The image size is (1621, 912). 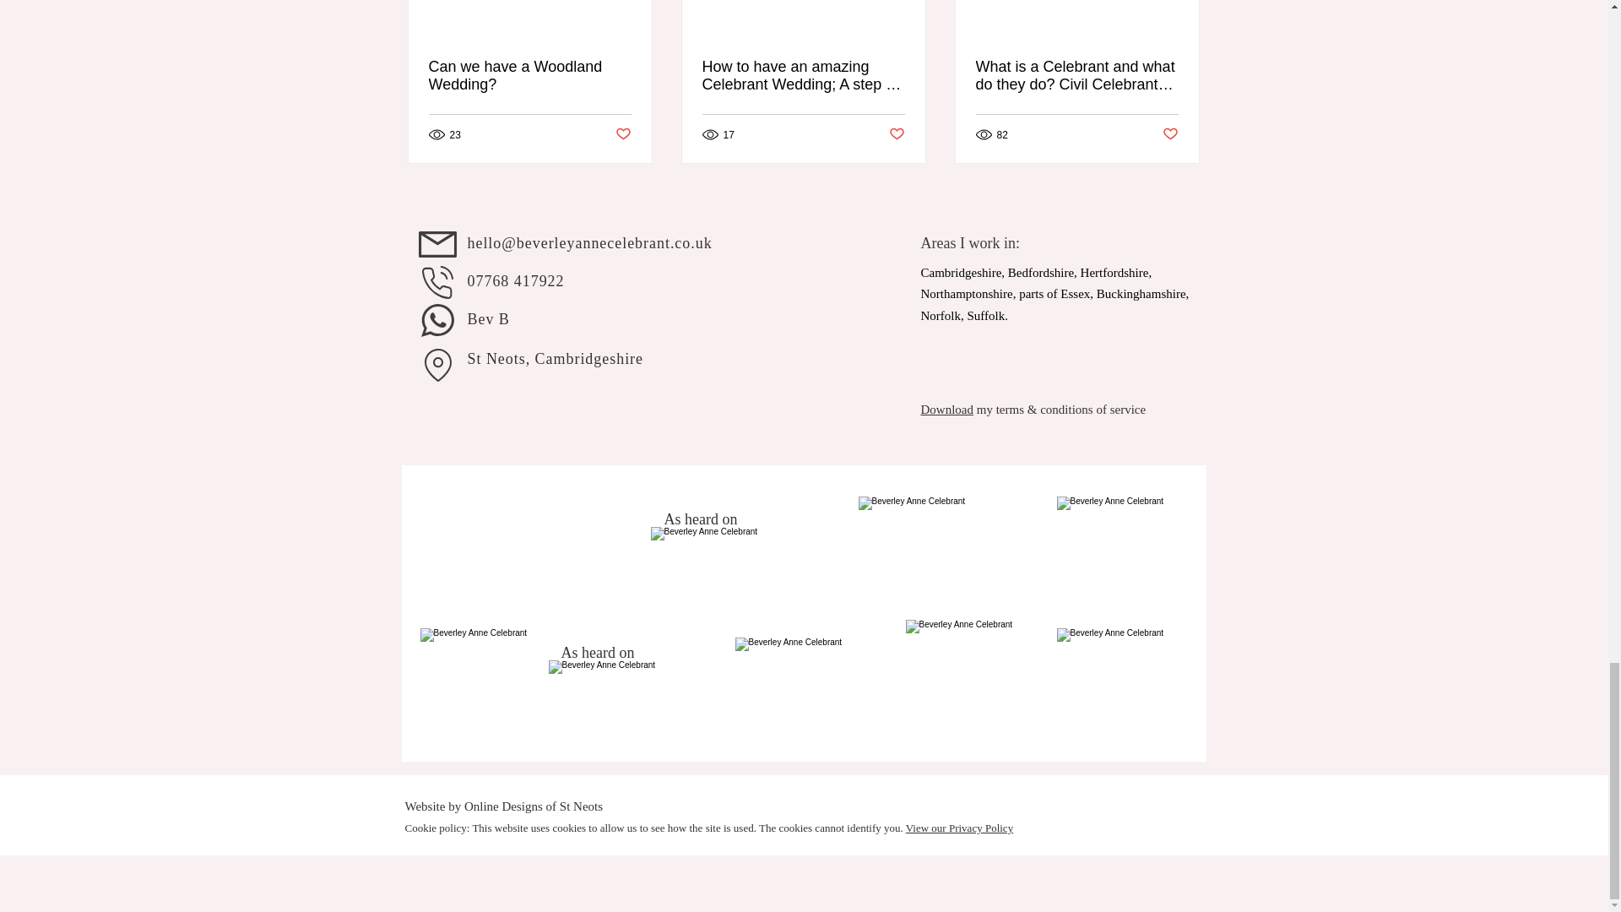 What do you see at coordinates (1076, 76) in the screenshot?
I see `What is a Celebrant and what do they do? Civil Celebrants UK` at bounding box center [1076, 76].